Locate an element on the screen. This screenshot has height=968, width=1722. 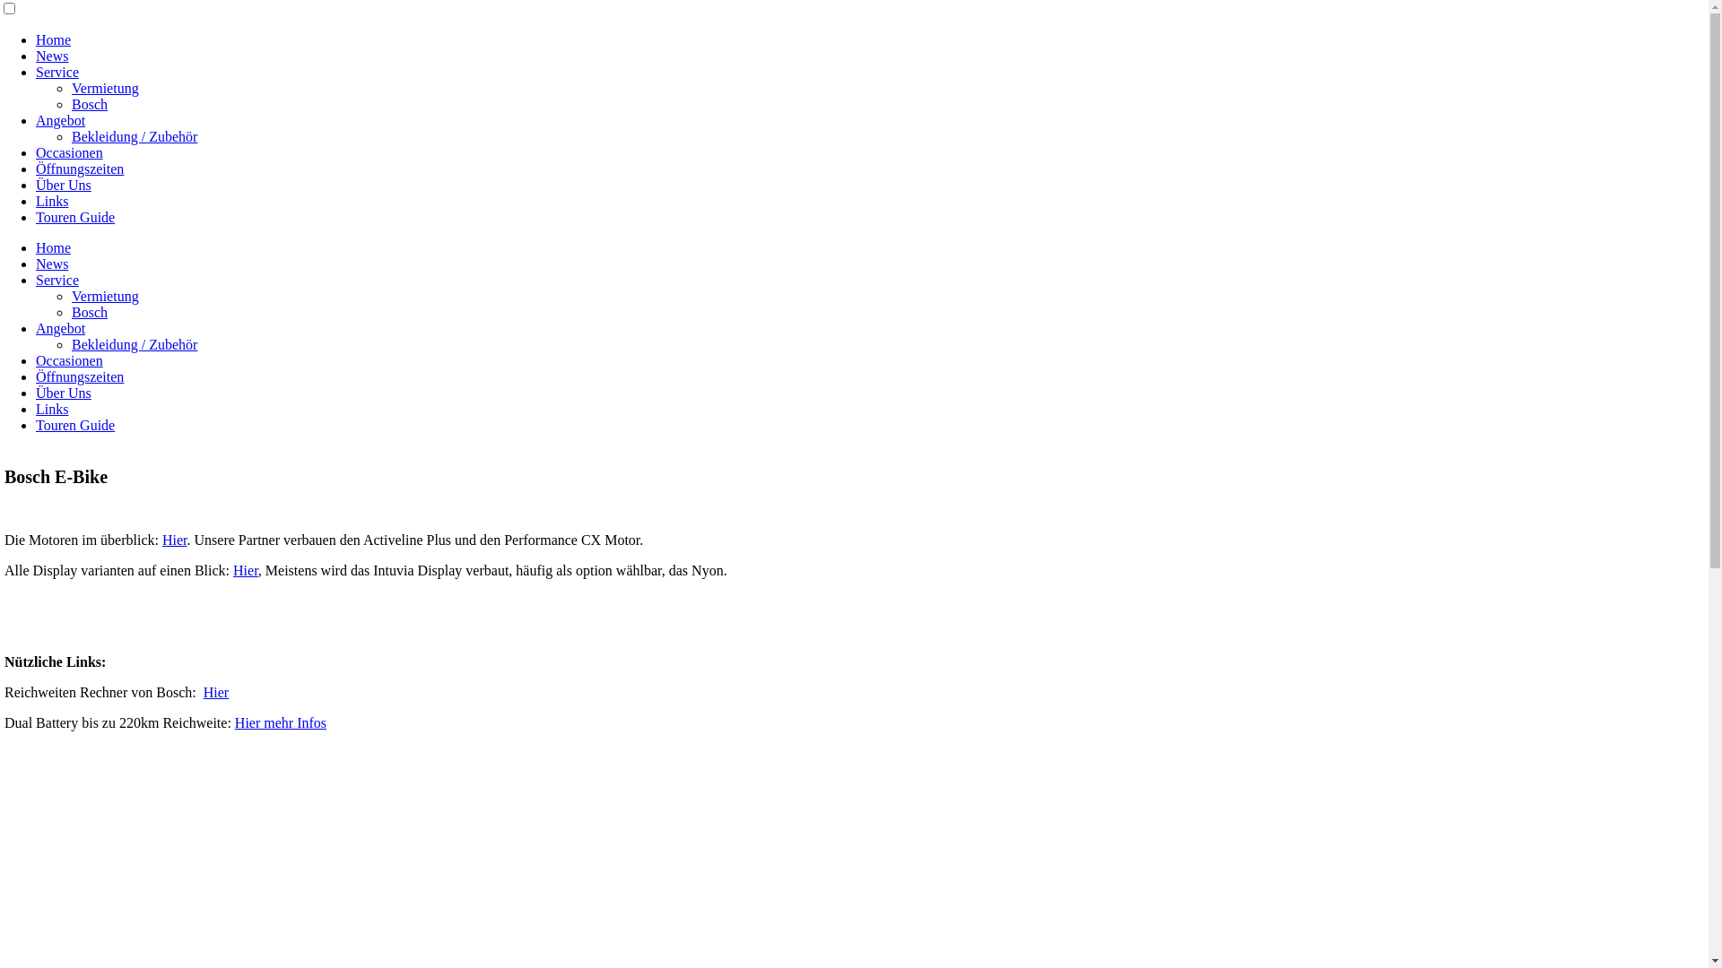
Bosch is located at coordinates (90, 104).